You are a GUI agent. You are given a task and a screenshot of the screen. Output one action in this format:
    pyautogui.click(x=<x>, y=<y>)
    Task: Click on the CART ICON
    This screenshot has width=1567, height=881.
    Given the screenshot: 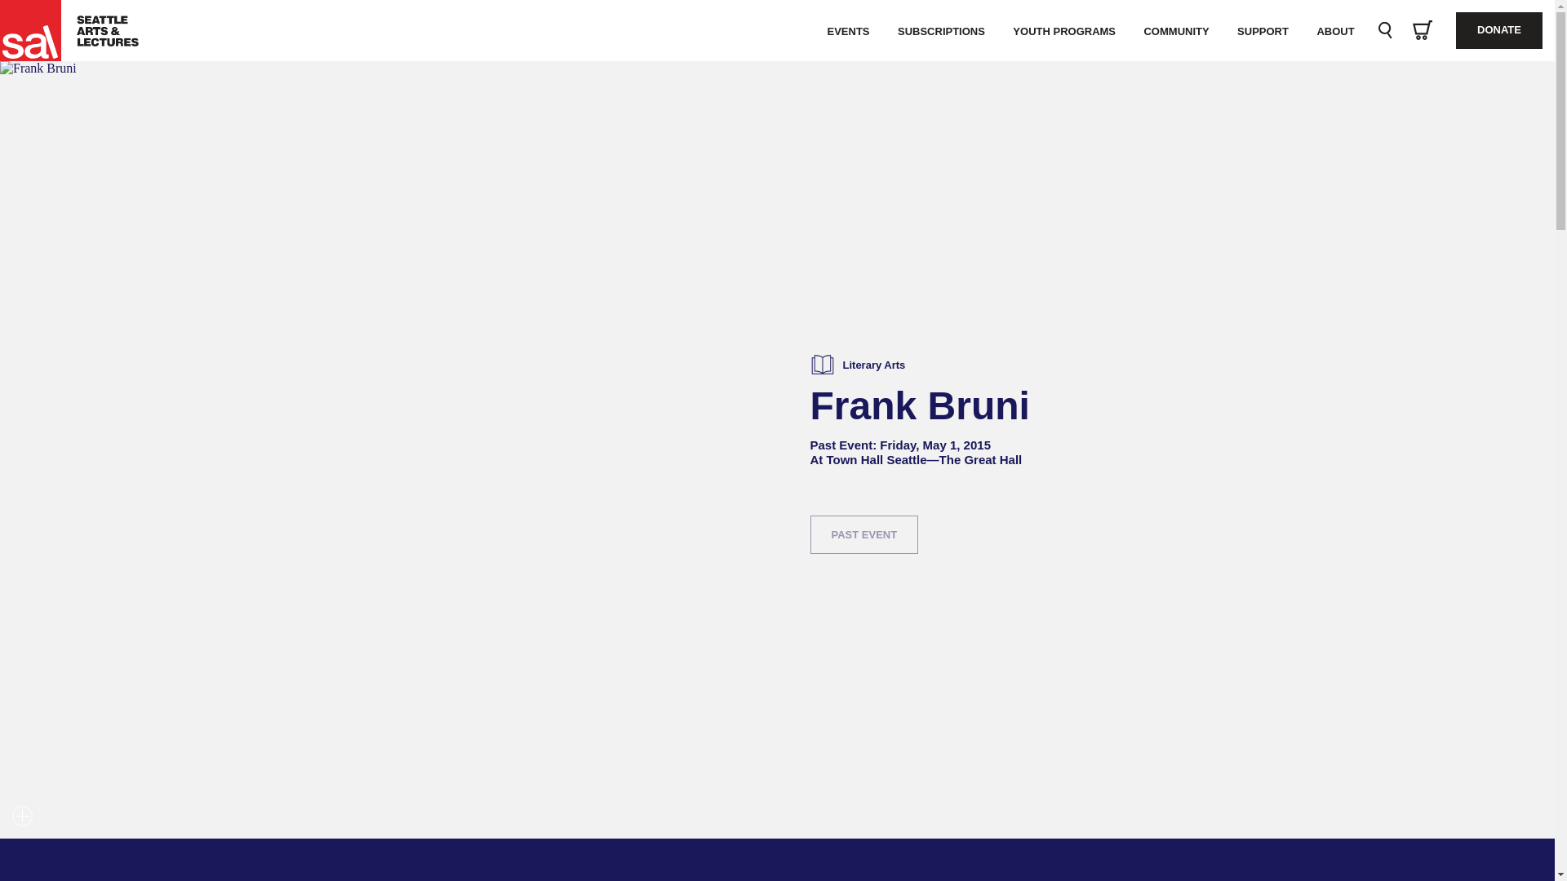 What is the action you would take?
    pyautogui.click(x=1422, y=29)
    